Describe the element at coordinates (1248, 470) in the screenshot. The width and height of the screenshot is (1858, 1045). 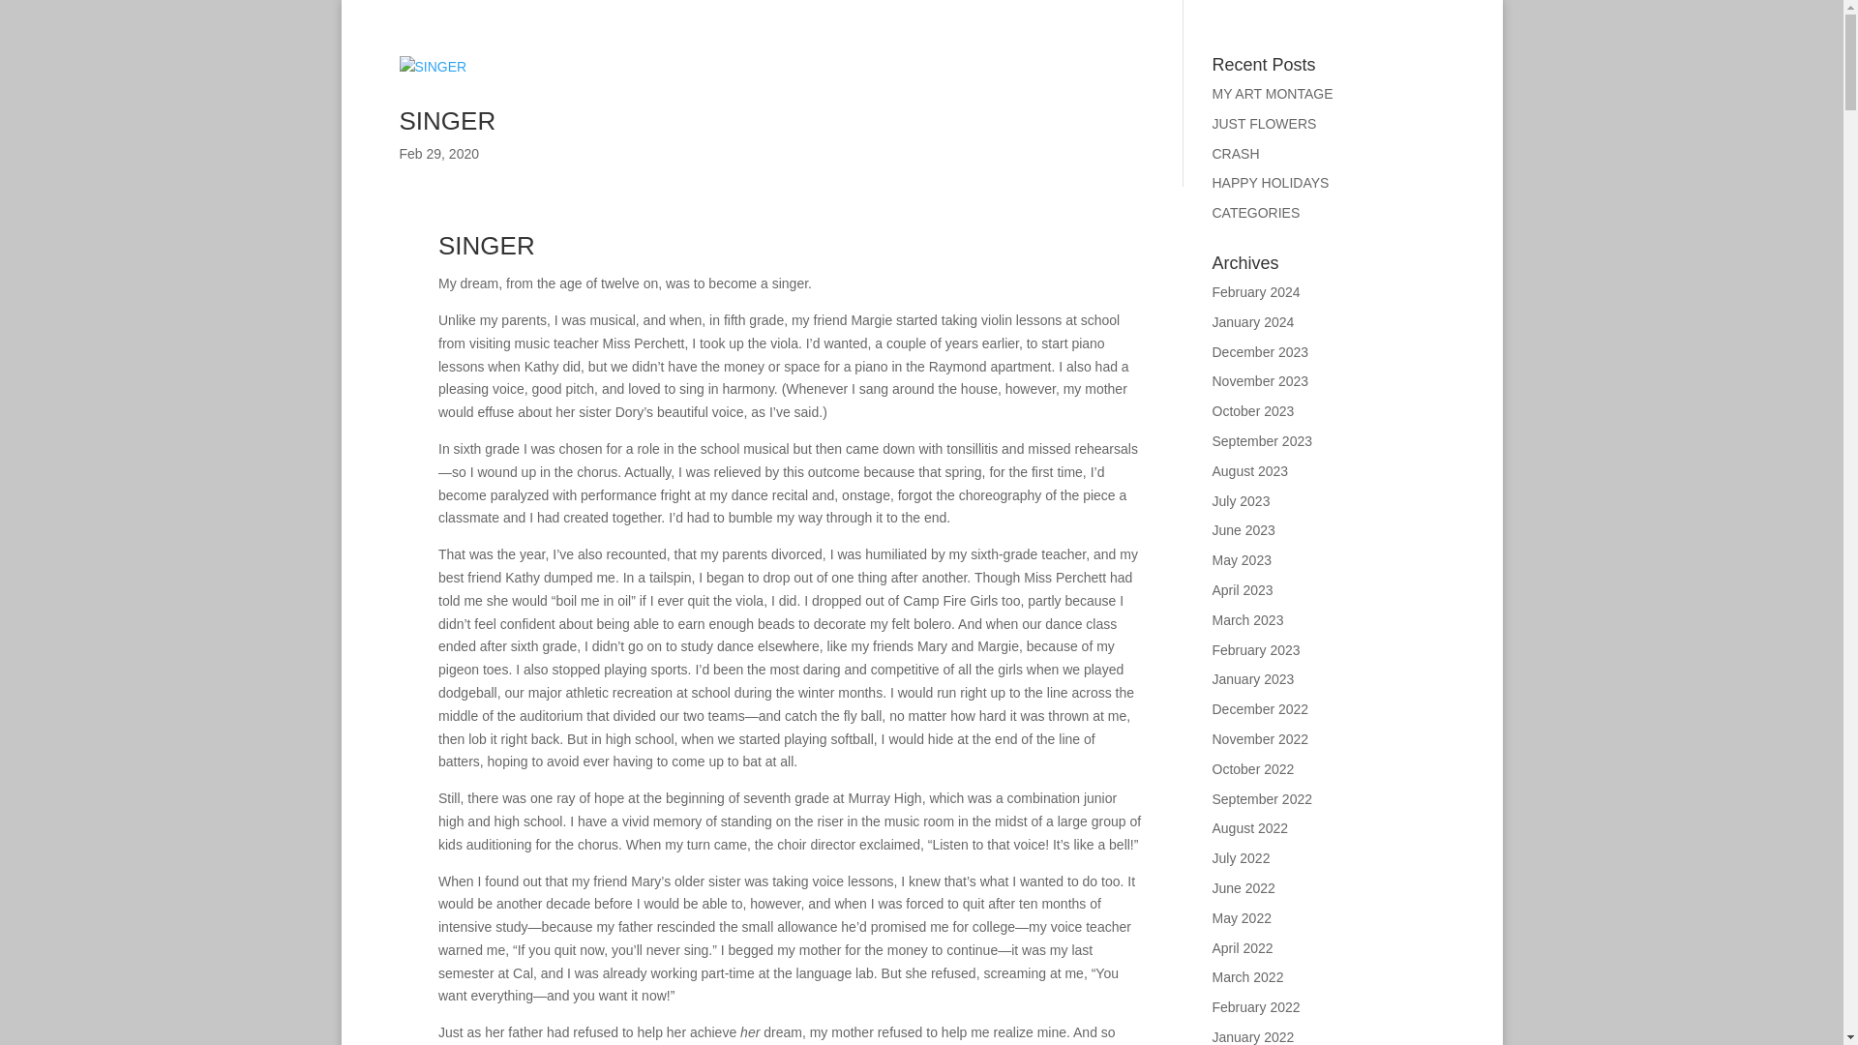
I see `August 2023` at that location.